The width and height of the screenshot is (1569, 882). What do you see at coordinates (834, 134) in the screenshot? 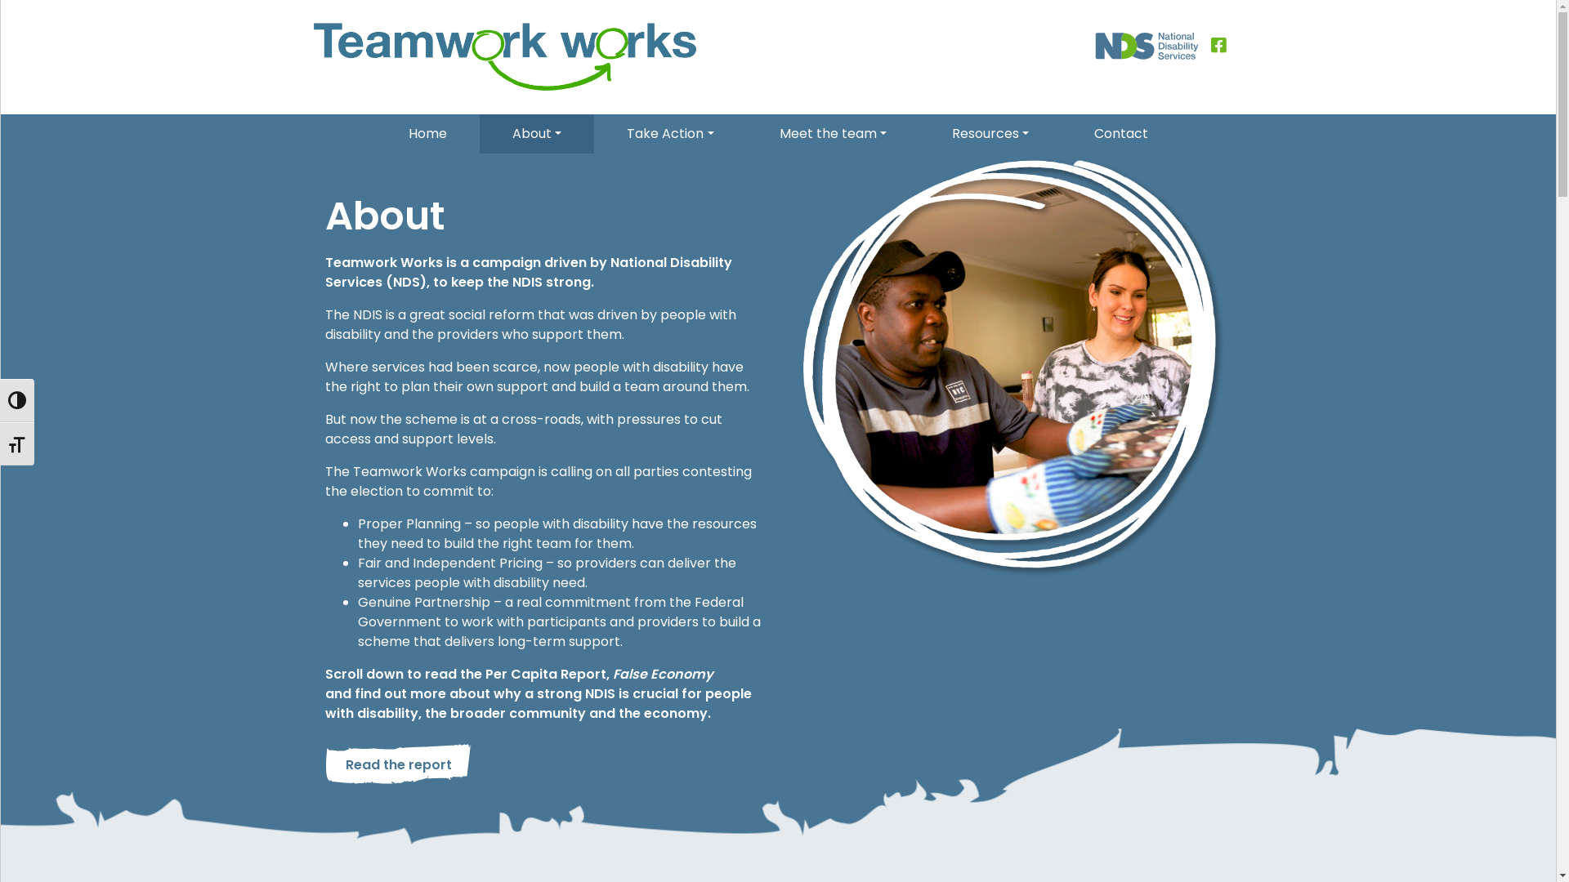
I see `Meet the team` at bounding box center [834, 134].